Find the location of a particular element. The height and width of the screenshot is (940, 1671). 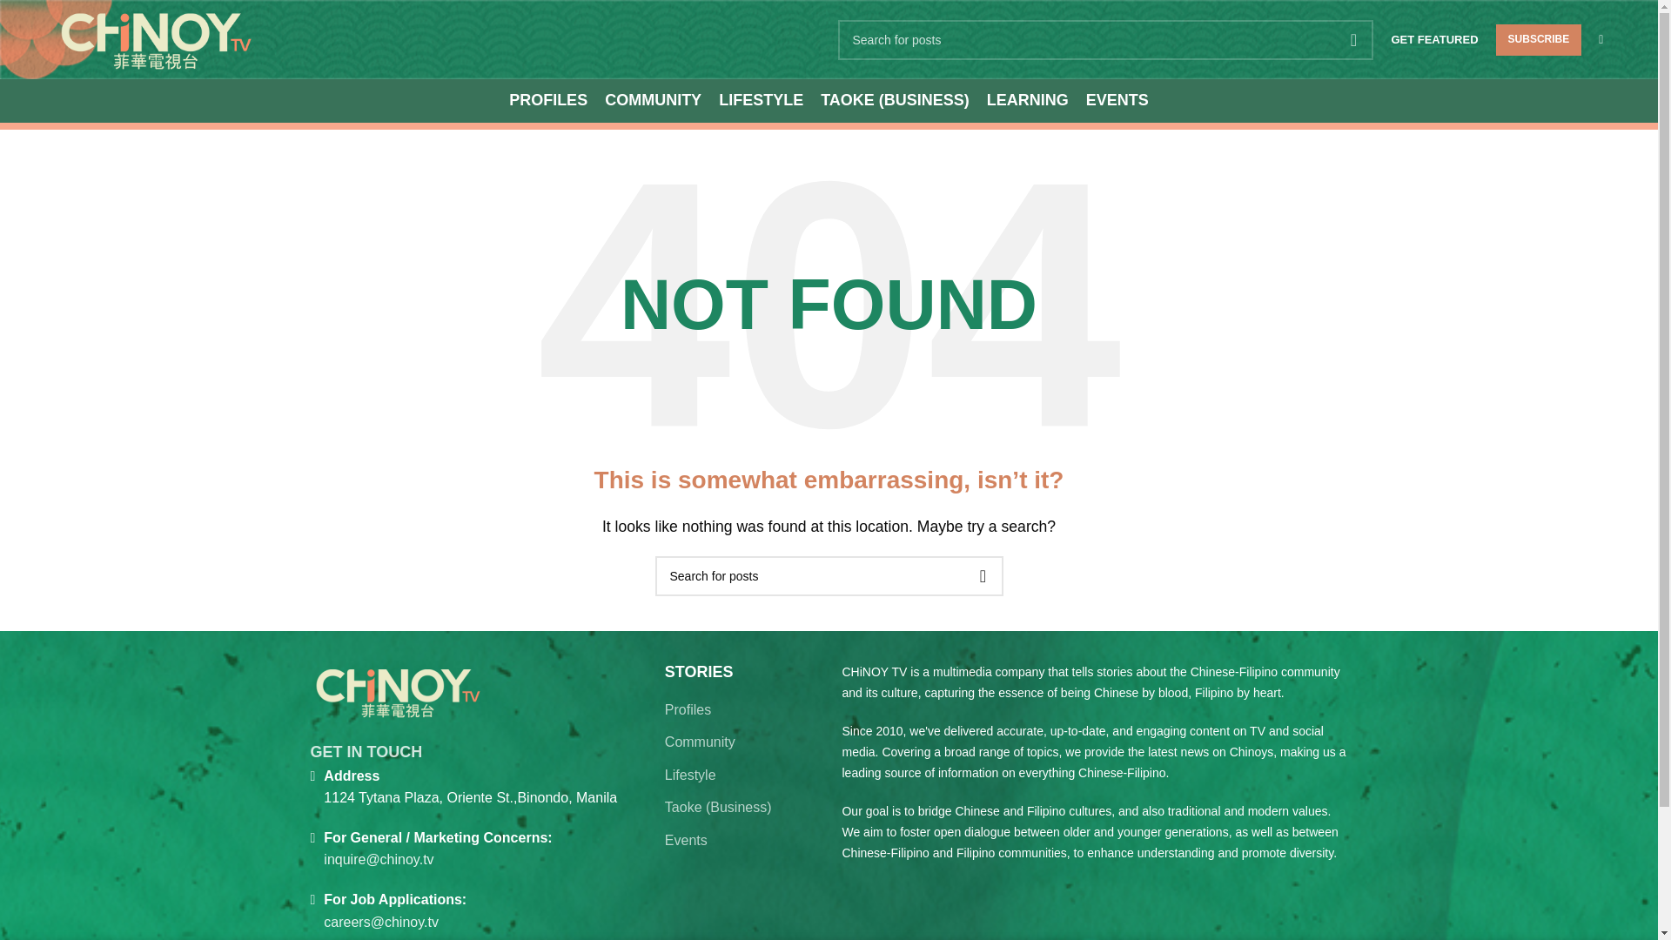

COMMUNITY is located at coordinates (653, 101).